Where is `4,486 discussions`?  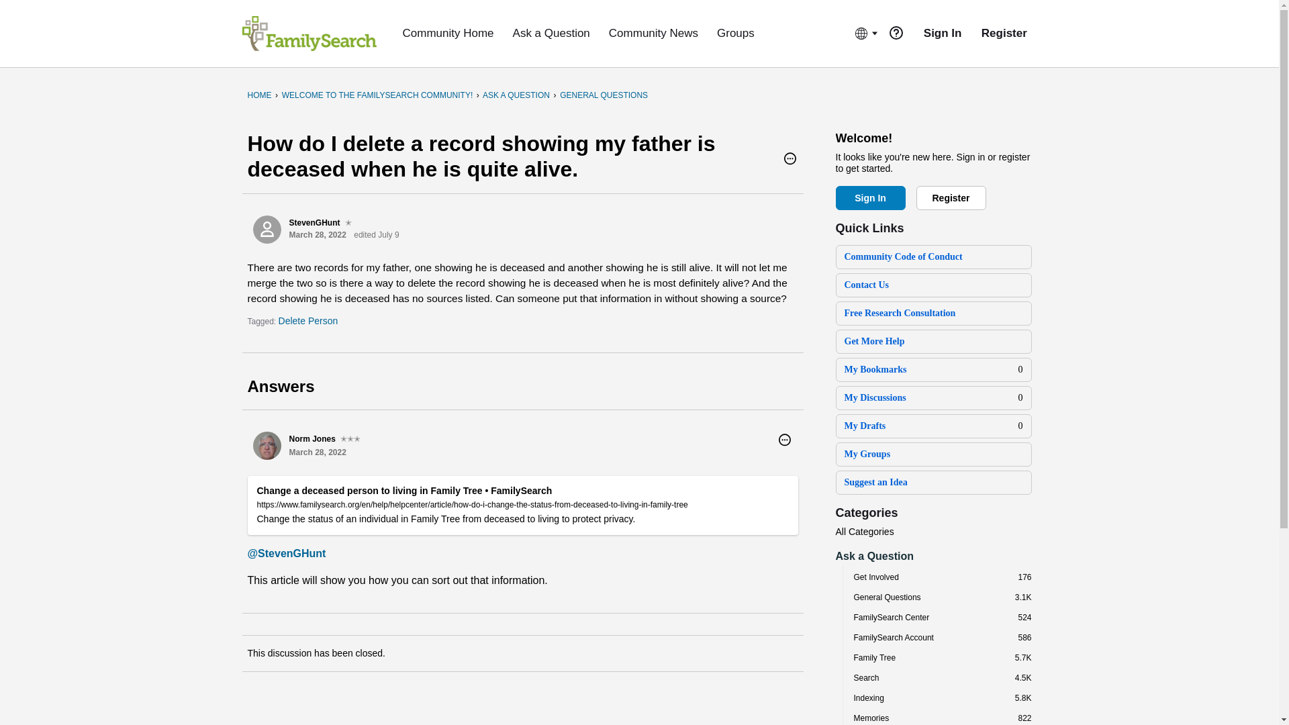 4,486 discussions is located at coordinates (1023, 678).